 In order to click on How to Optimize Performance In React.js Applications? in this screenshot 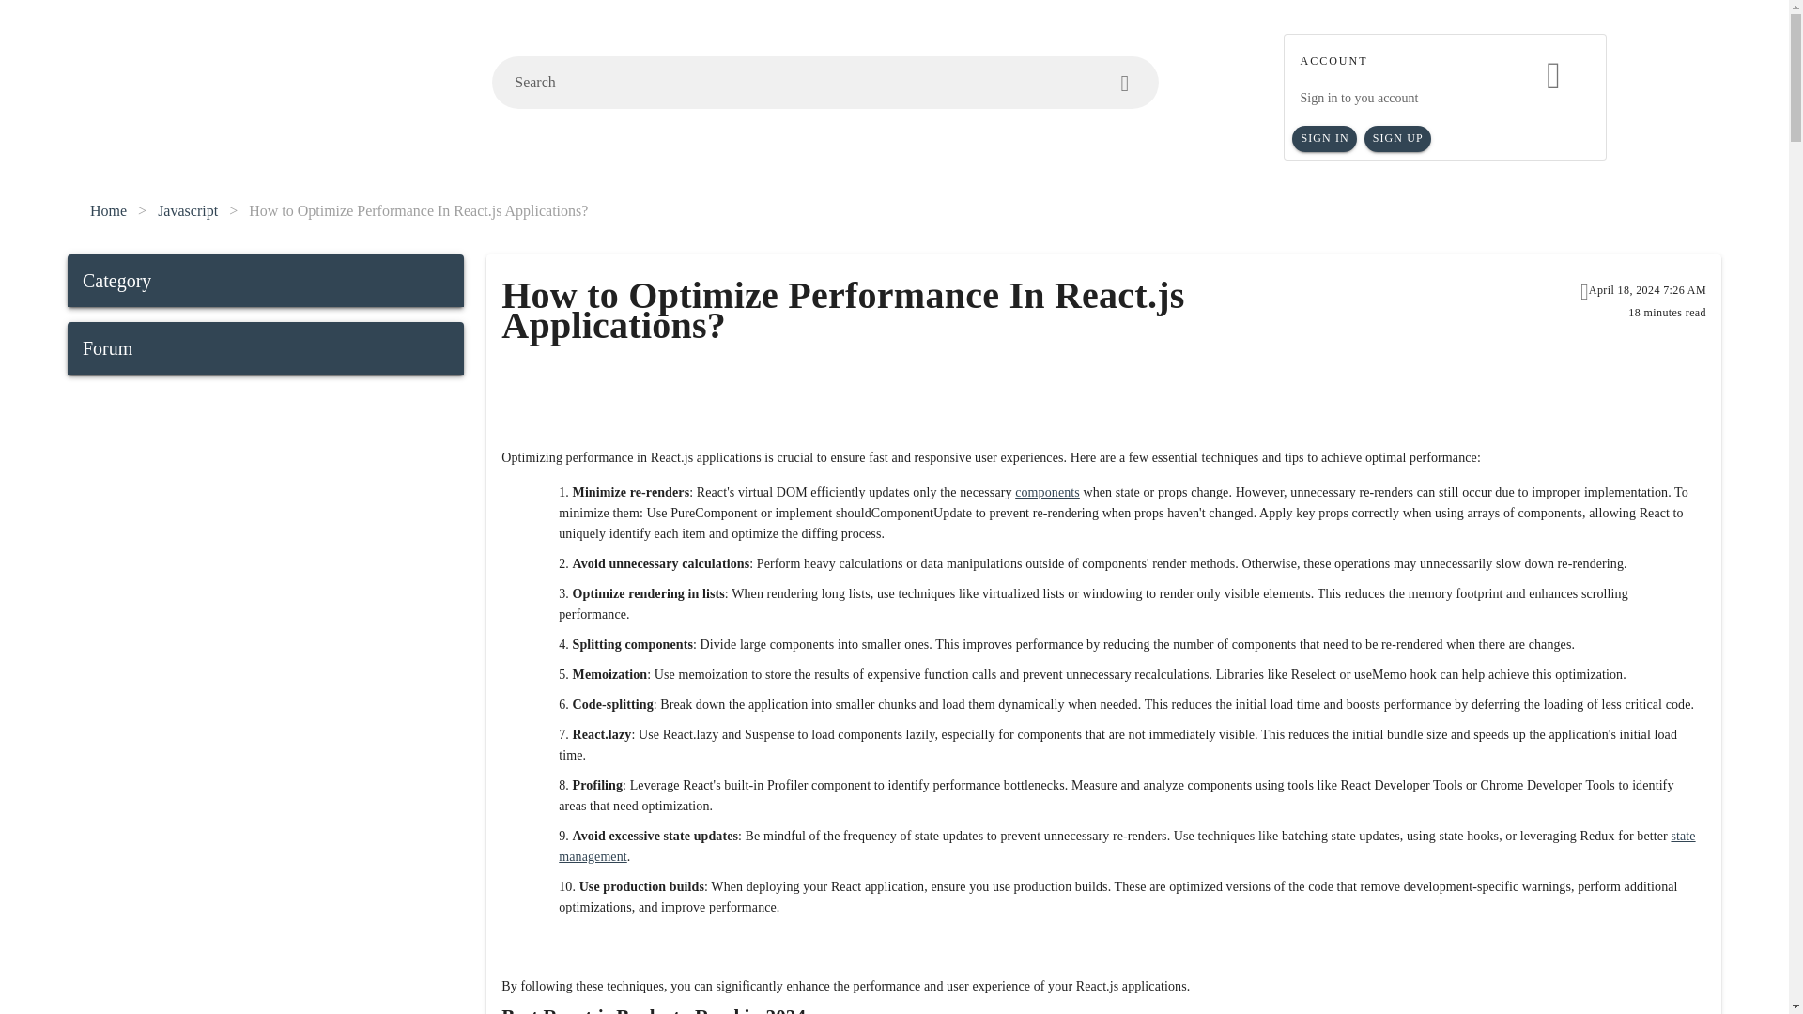, I will do `click(417, 210)`.